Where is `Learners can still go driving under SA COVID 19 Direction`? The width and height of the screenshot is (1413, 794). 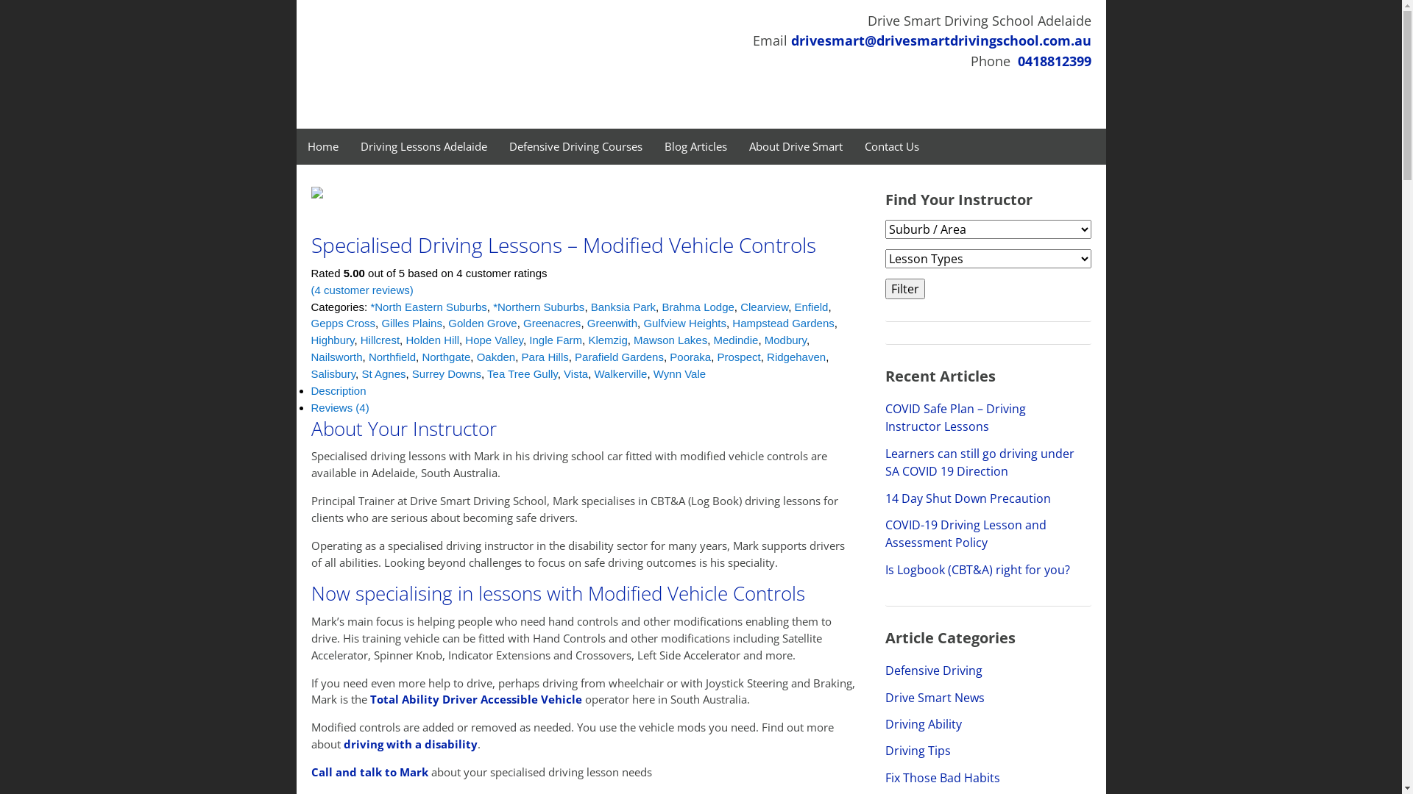
Learners can still go driving under SA COVID 19 Direction is located at coordinates (979, 462).